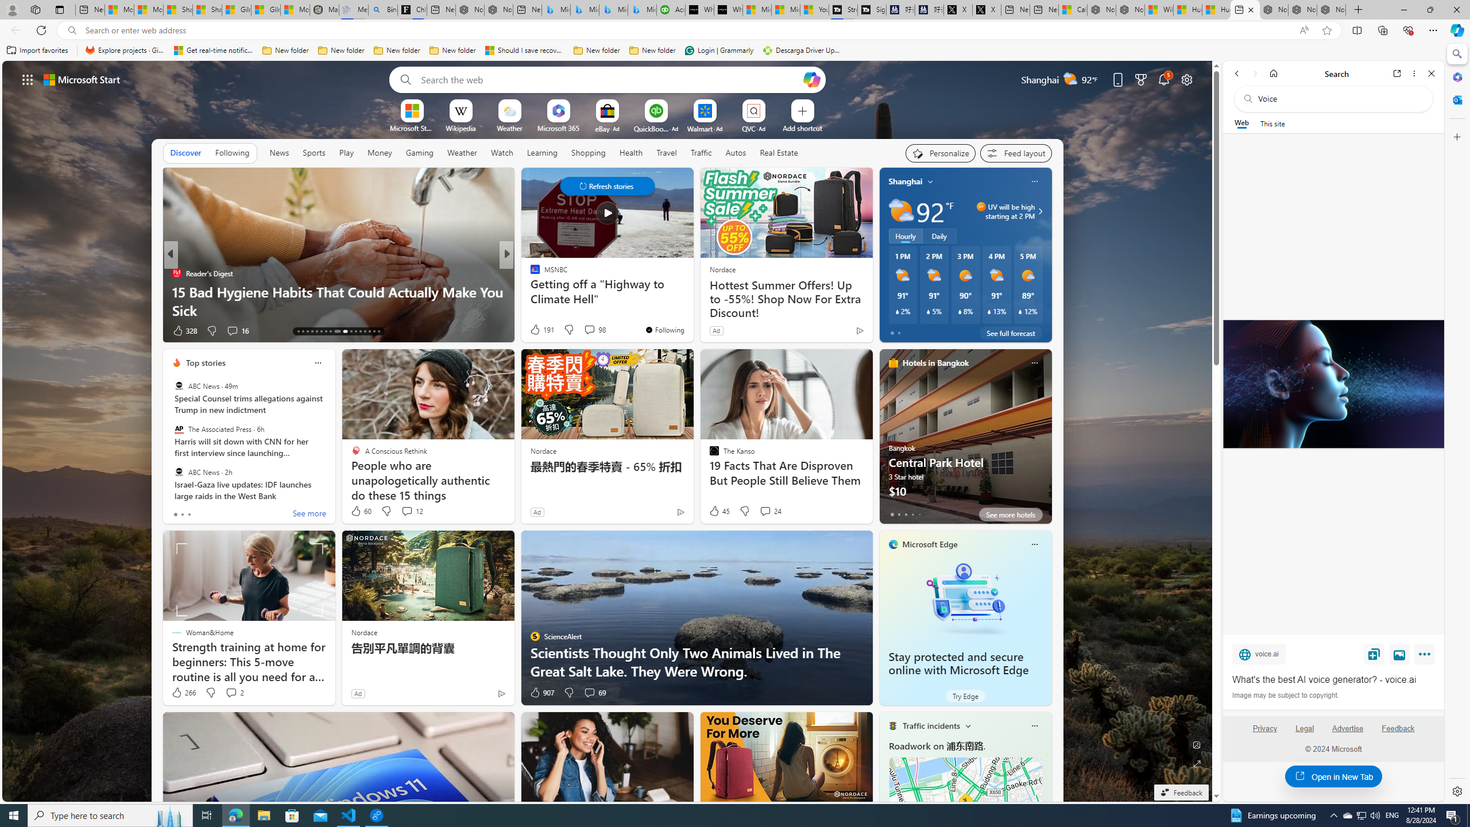 The width and height of the screenshot is (1470, 827). I want to click on See full forecast, so click(1011, 333).